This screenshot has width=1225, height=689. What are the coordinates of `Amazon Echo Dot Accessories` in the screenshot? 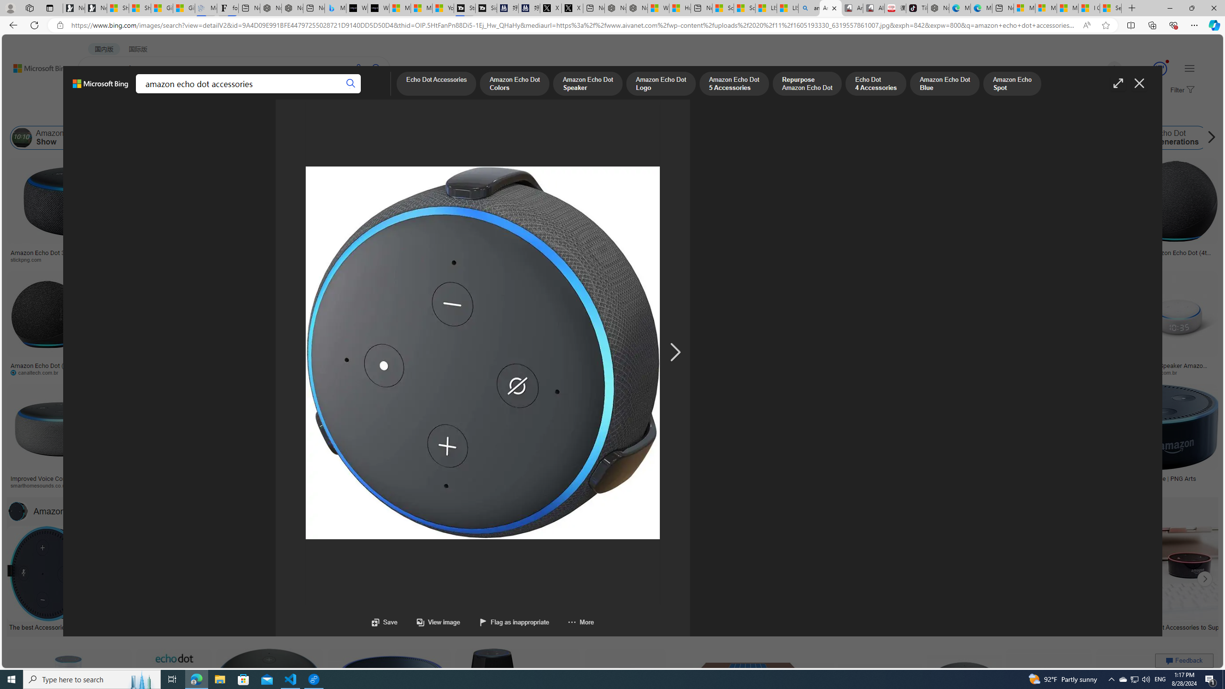 It's located at (18, 511).